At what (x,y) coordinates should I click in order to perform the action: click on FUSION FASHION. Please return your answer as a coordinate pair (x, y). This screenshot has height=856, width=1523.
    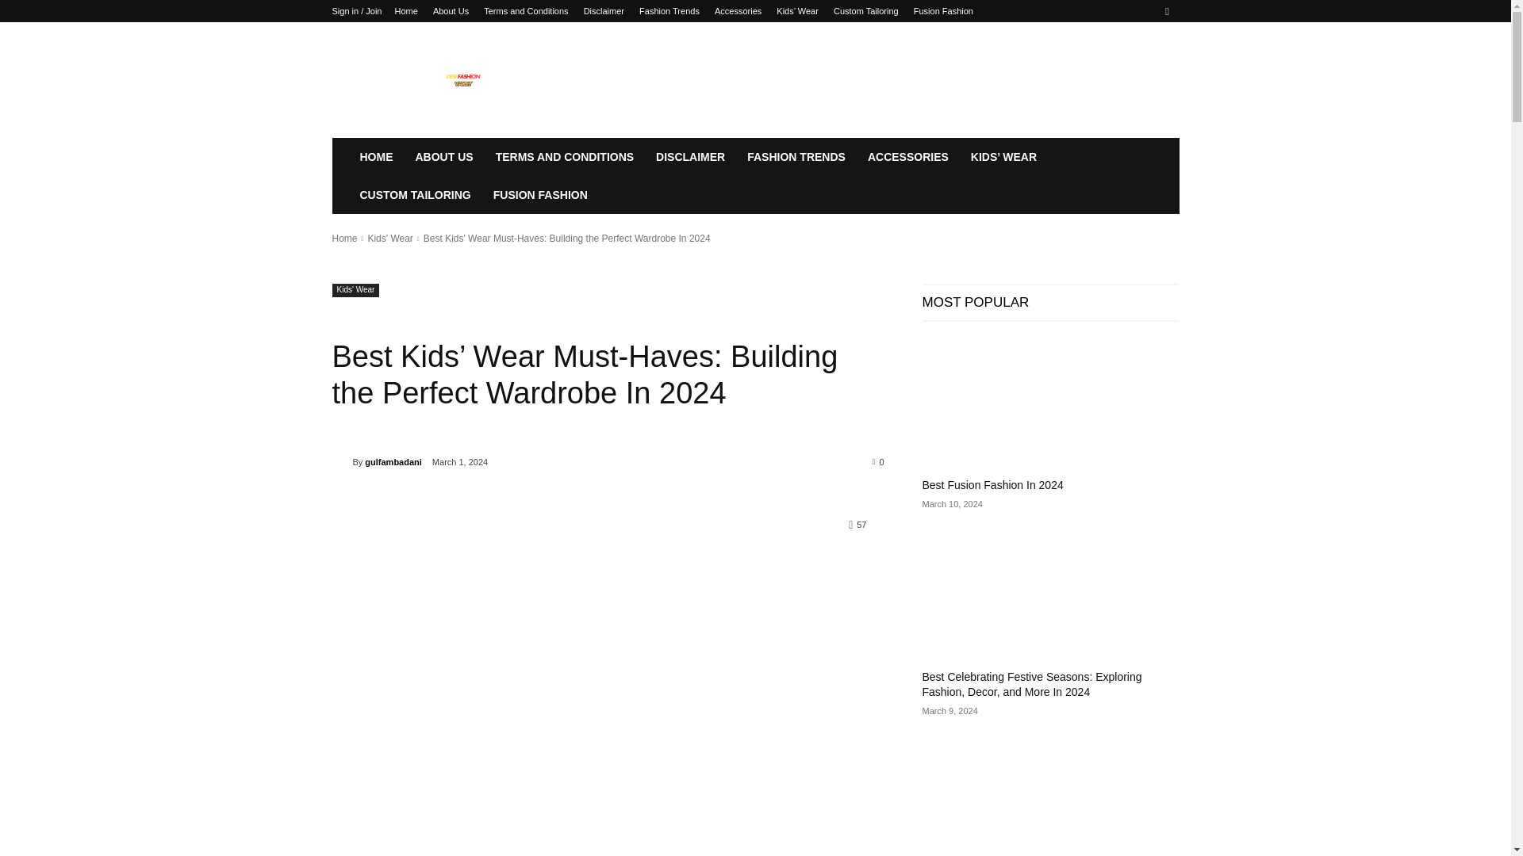
    Looking at the image, I should click on (540, 195).